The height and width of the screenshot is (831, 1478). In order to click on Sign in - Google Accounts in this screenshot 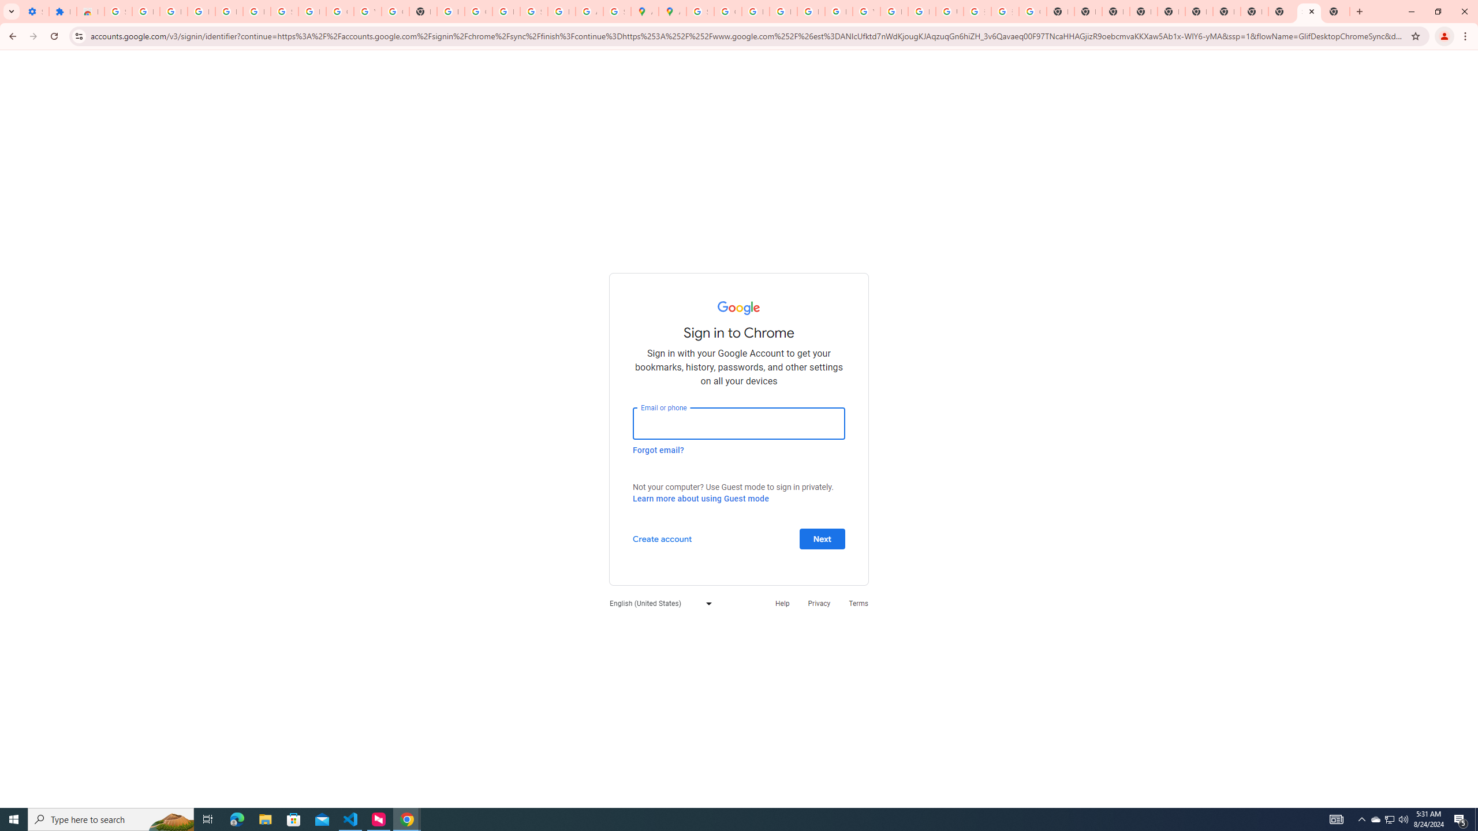, I will do `click(284, 12)`.